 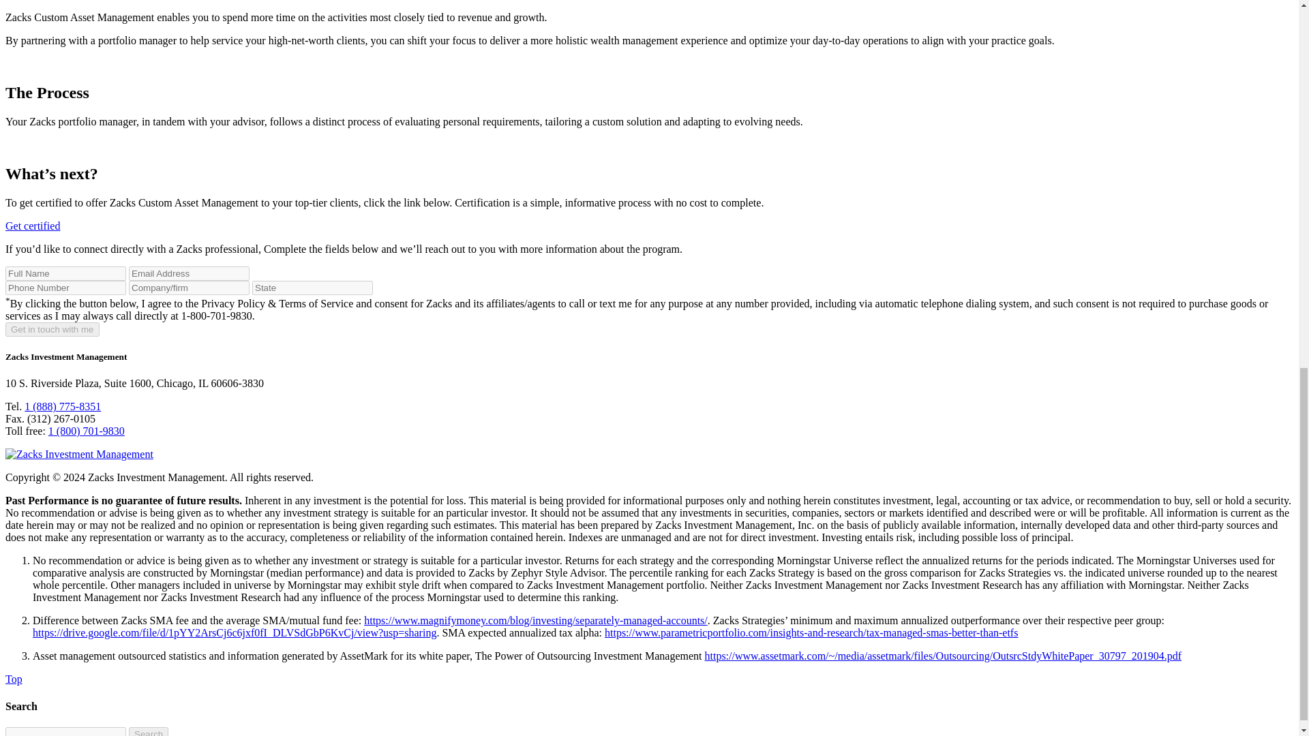 I want to click on Get certified, so click(x=33, y=226).